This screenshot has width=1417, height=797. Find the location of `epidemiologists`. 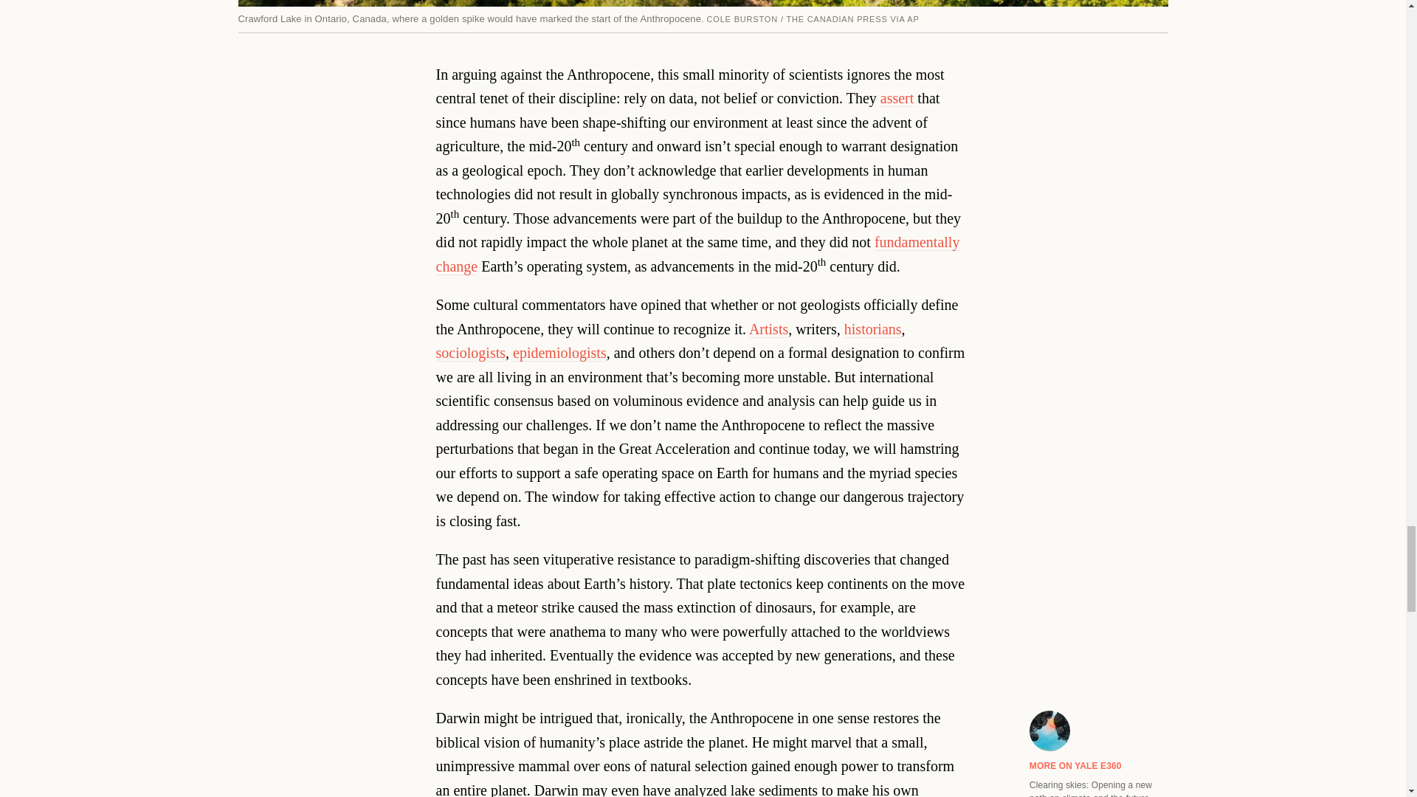

epidemiologists is located at coordinates (559, 353).